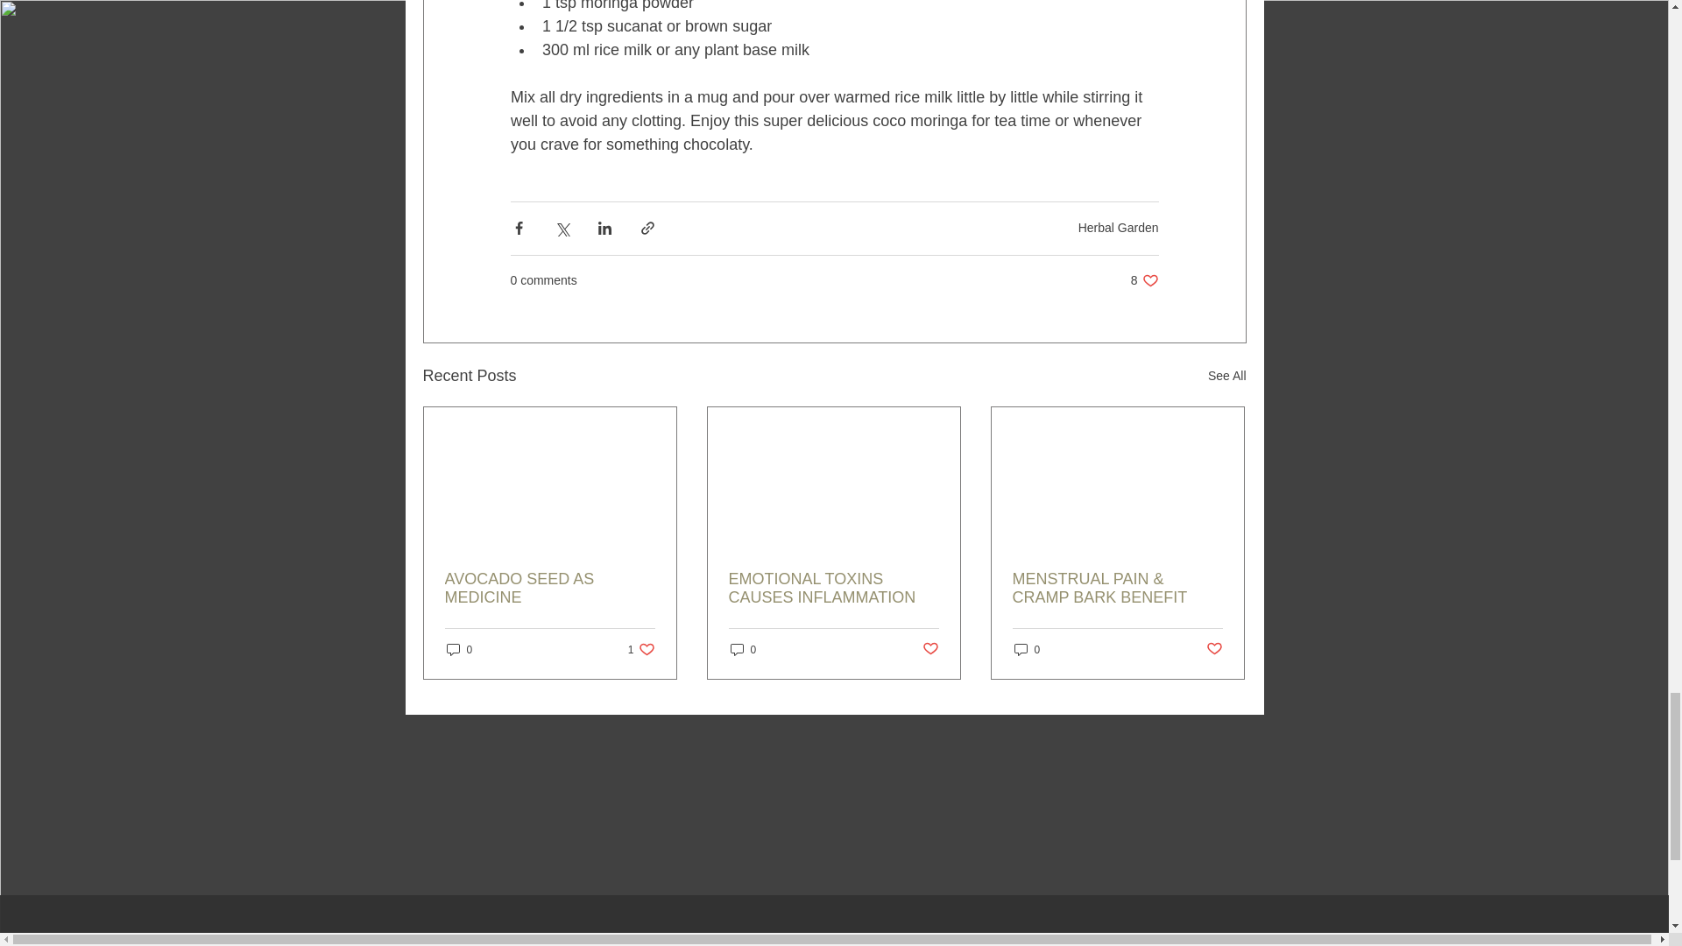 This screenshot has width=1682, height=946. I want to click on 0, so click(930, 649).